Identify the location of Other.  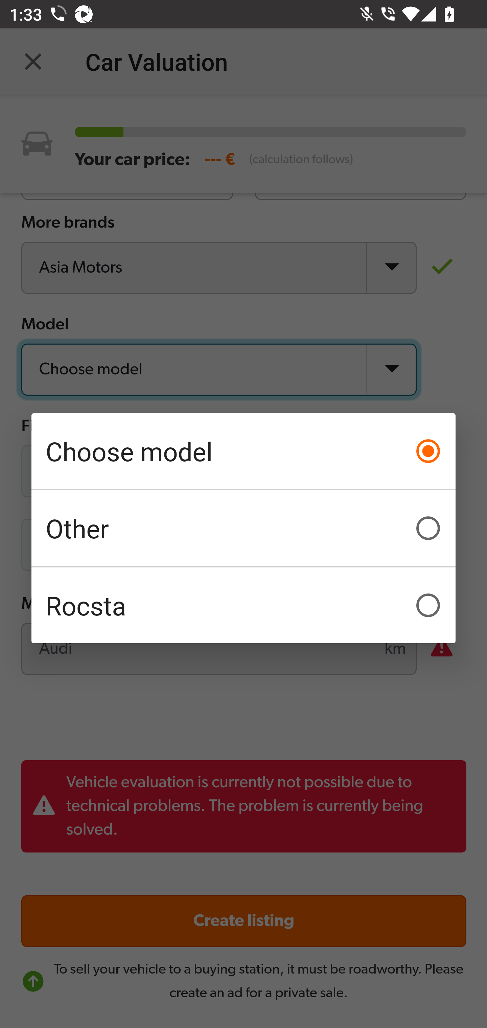
(243, 528).